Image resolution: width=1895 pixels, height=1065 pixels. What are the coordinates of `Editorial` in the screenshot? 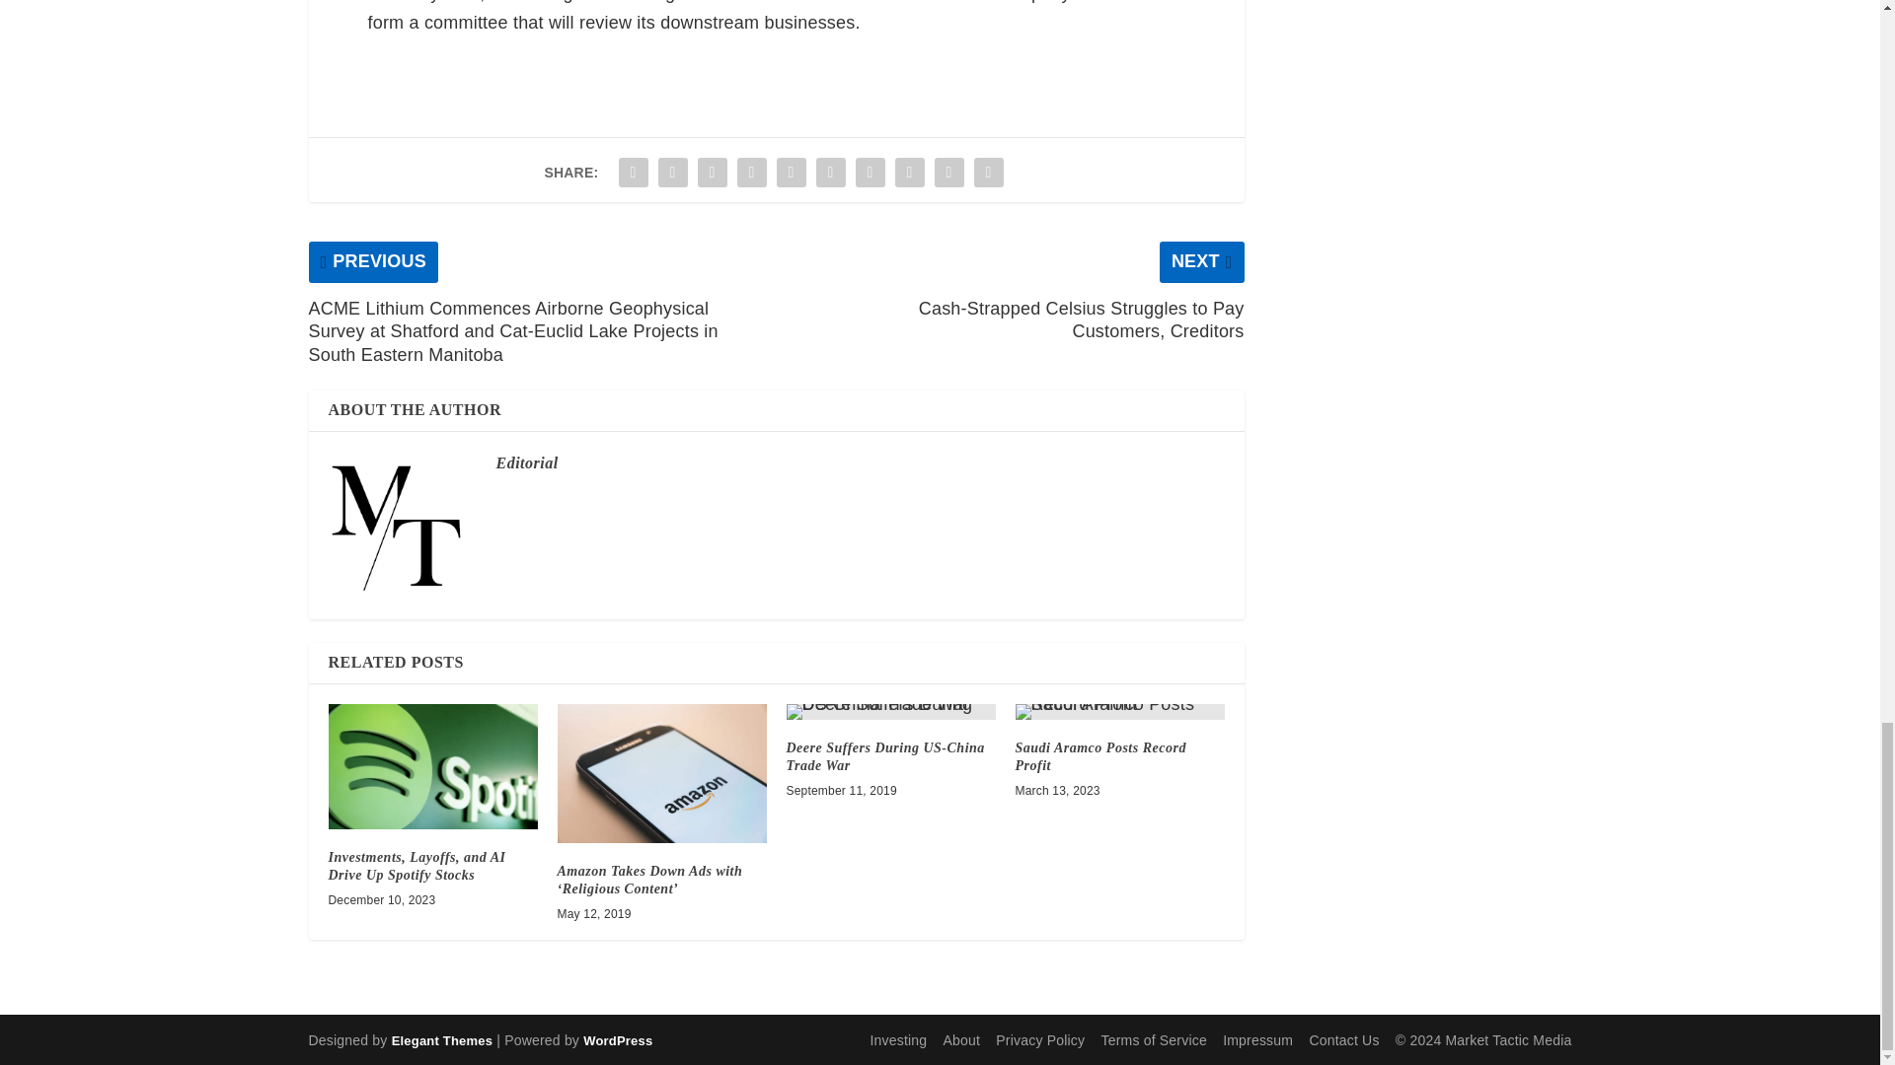 It's located at (525, 463).